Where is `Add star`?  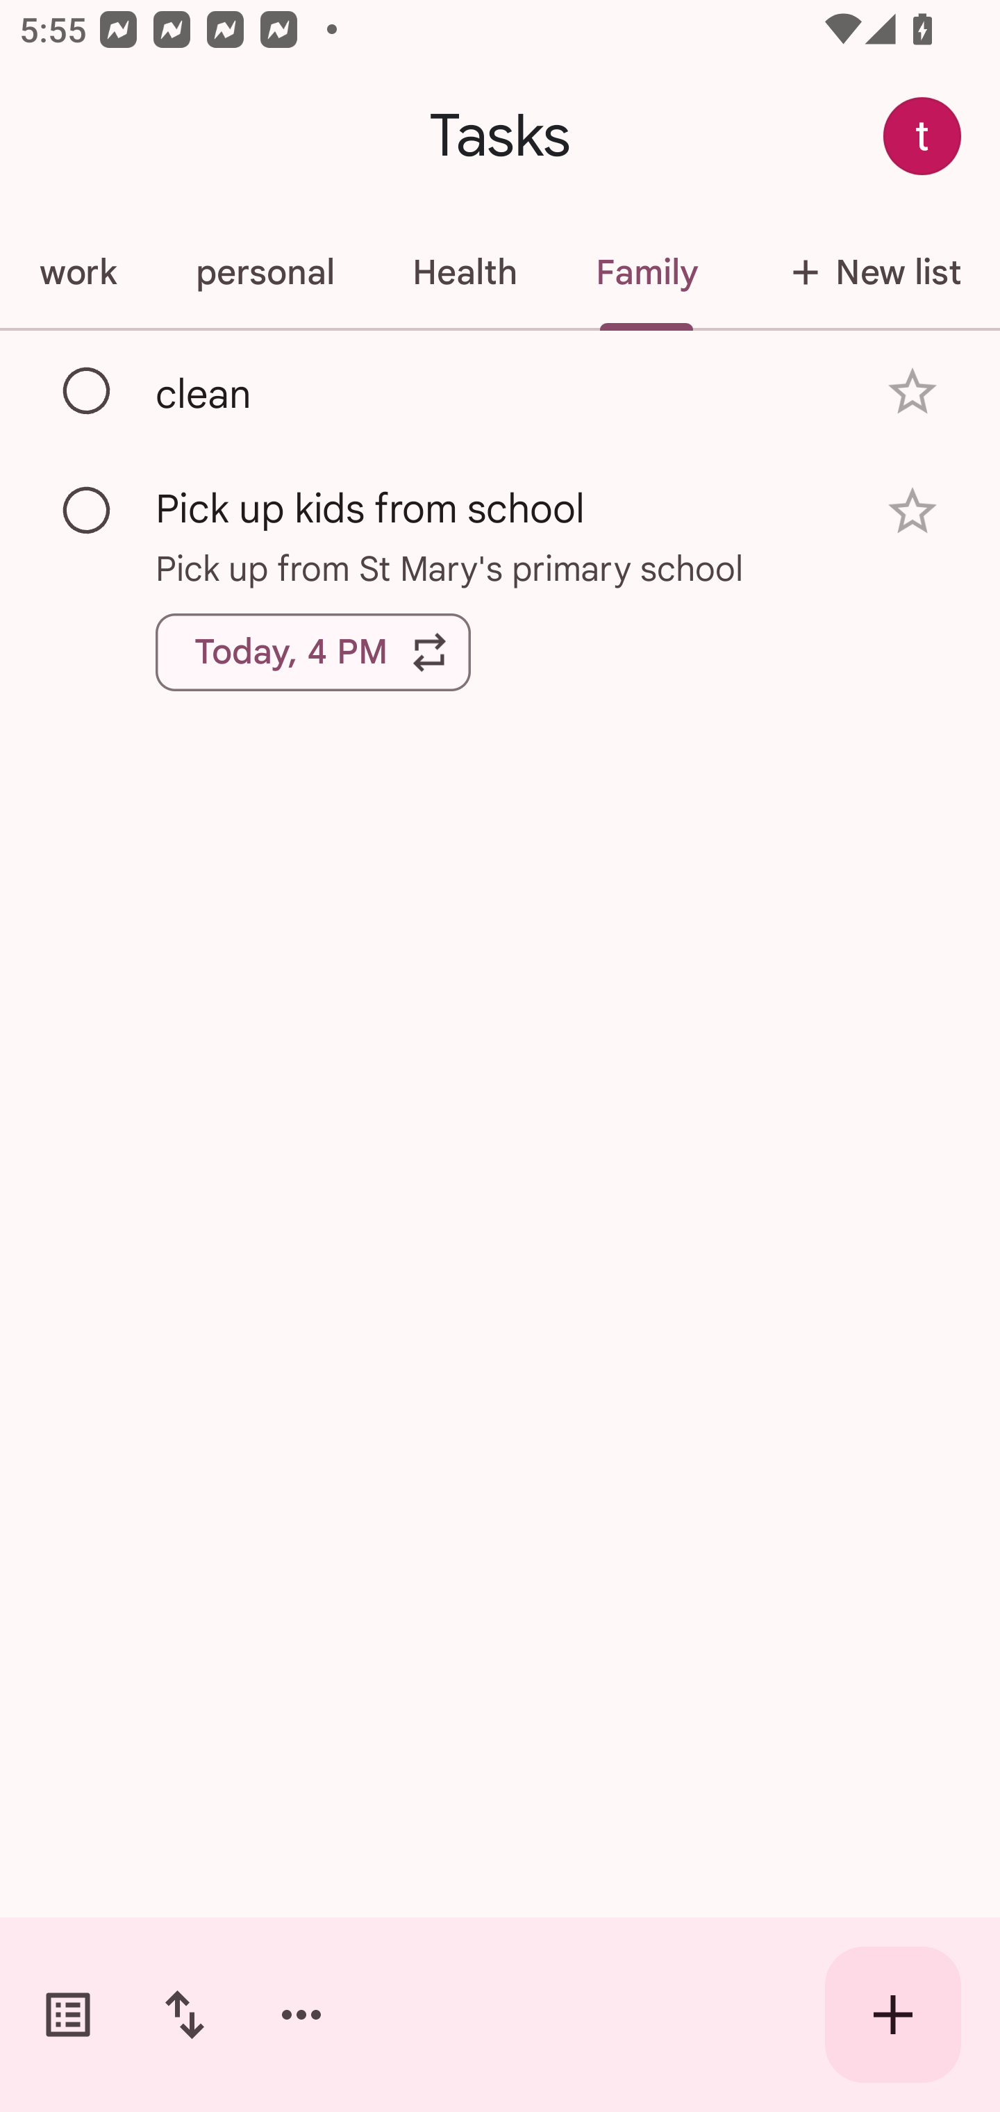
Add star is located at coordinates (912, 392).